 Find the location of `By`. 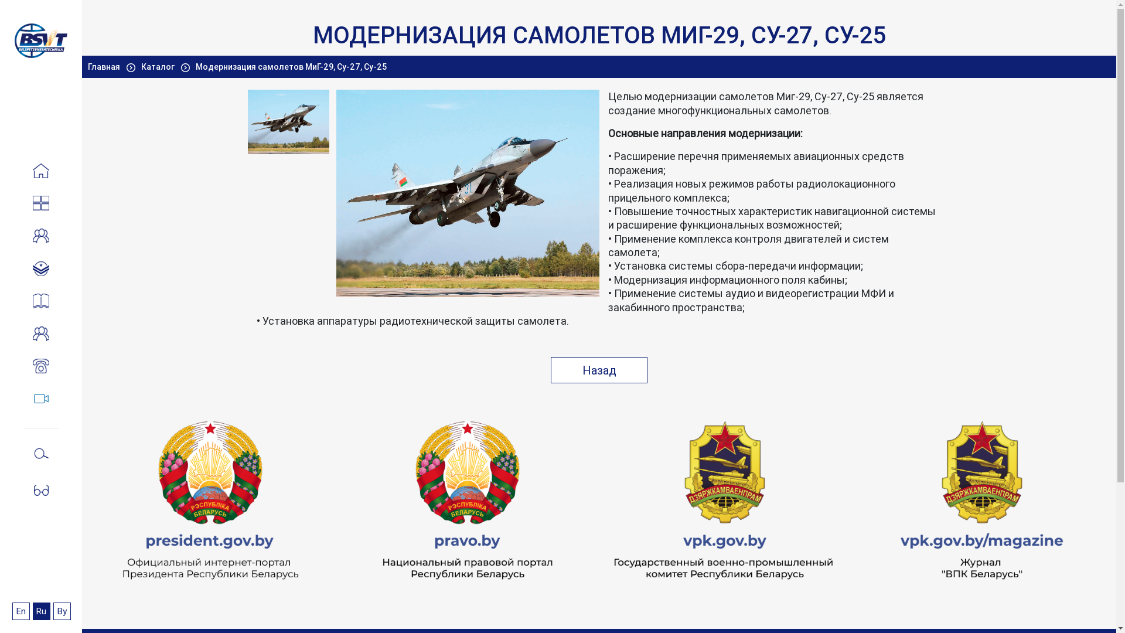

By is located at coordinates (62, 611).